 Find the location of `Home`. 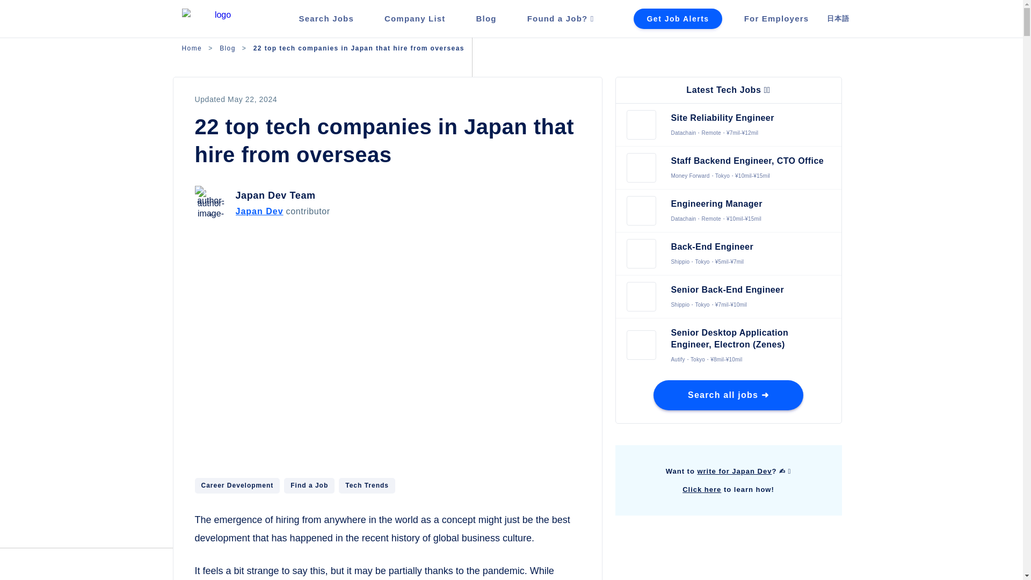

Home is located at coordinates (191, 48).